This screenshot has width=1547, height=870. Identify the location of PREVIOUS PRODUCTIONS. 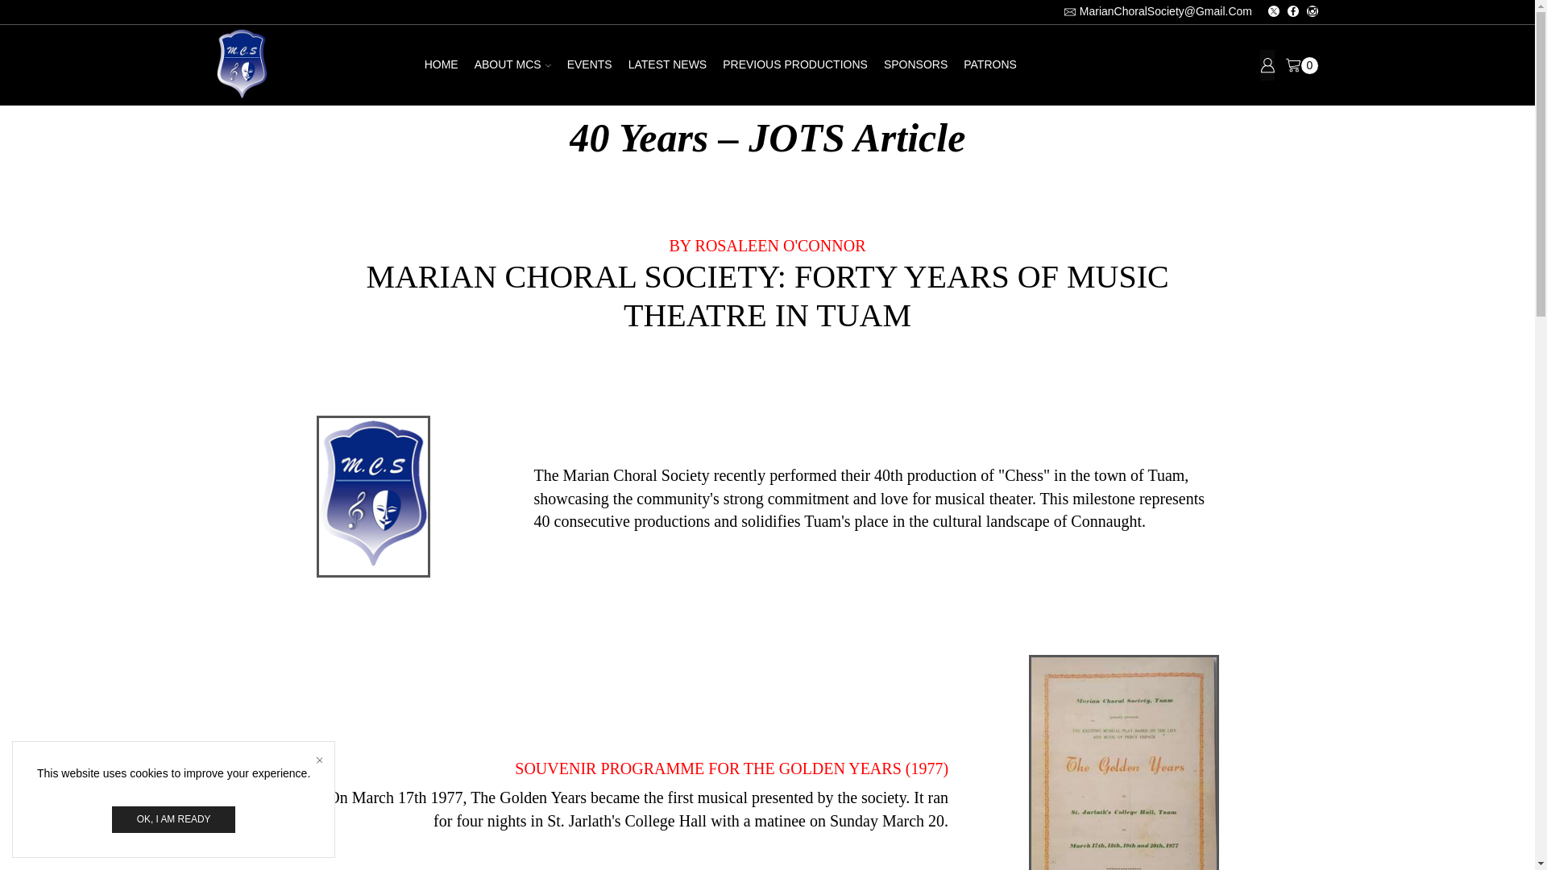
(794, 64).